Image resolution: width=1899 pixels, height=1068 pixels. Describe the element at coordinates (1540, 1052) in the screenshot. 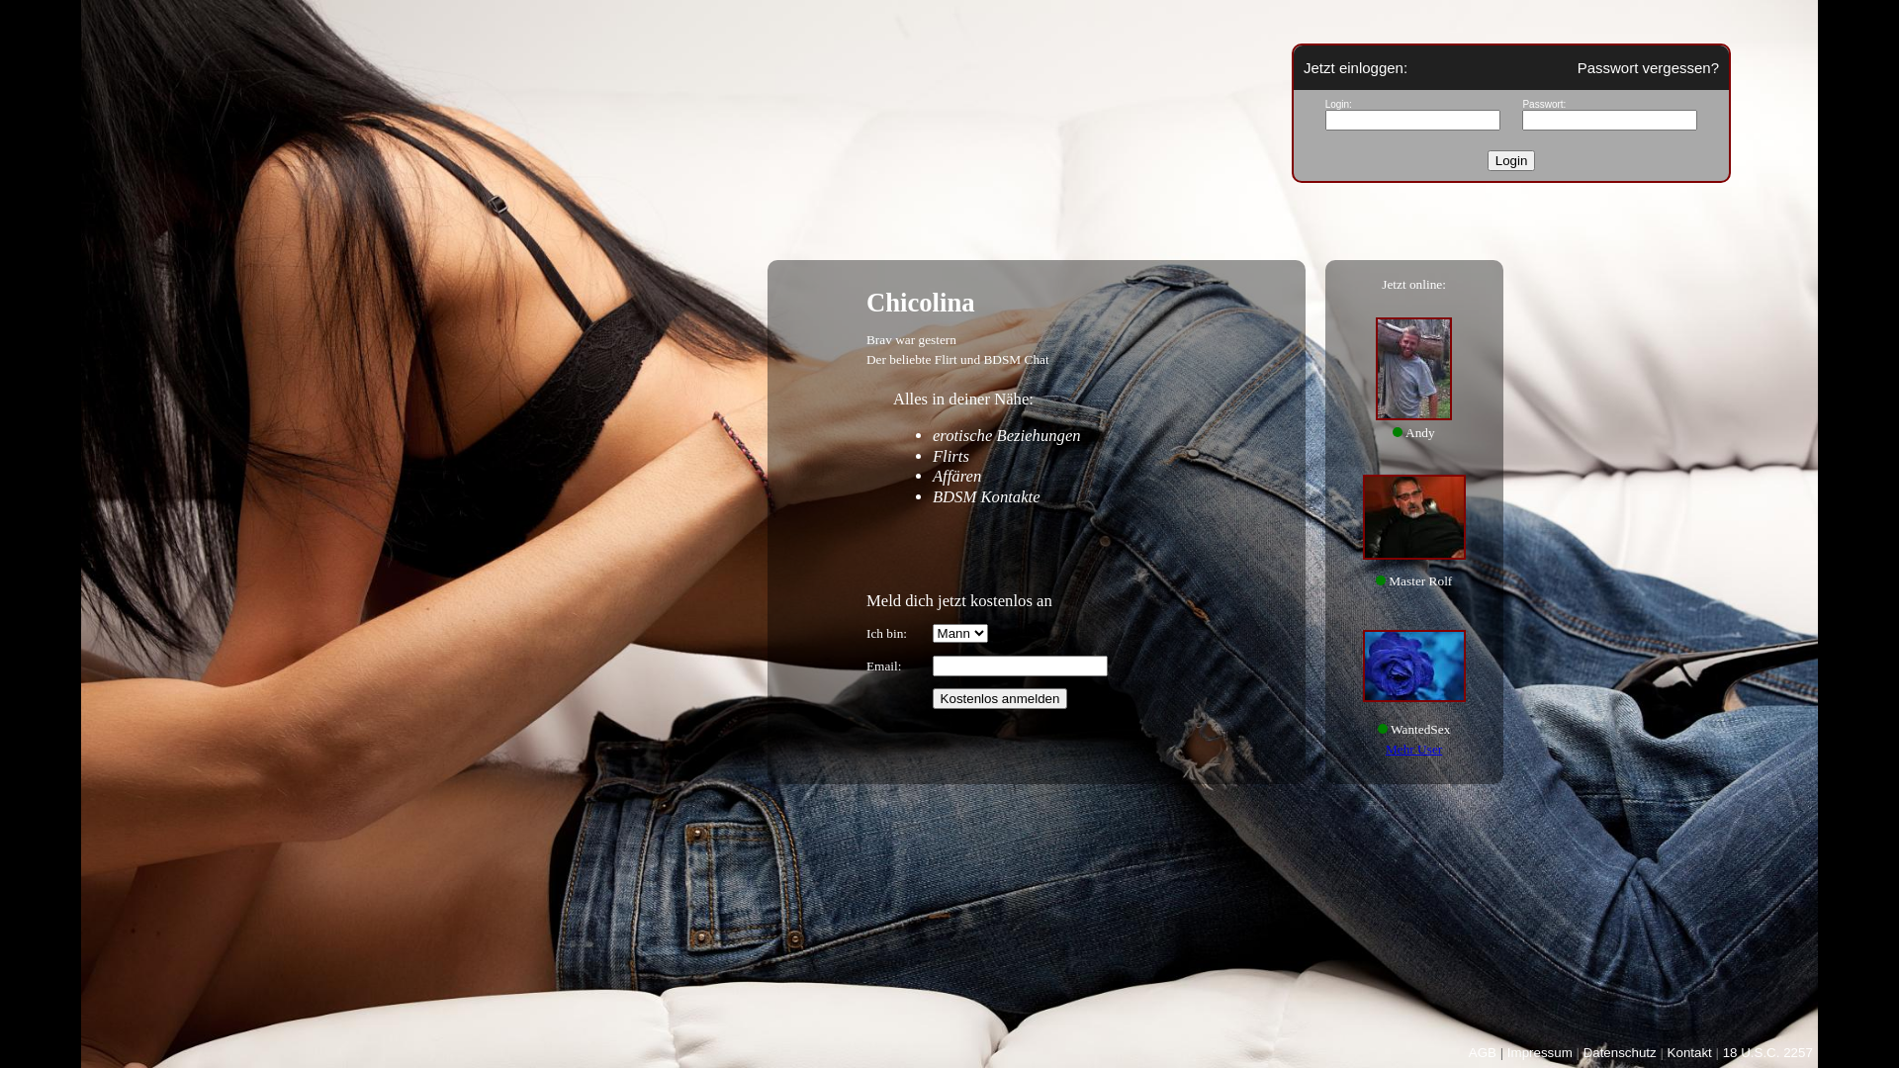

I see `Impressum` at that location.